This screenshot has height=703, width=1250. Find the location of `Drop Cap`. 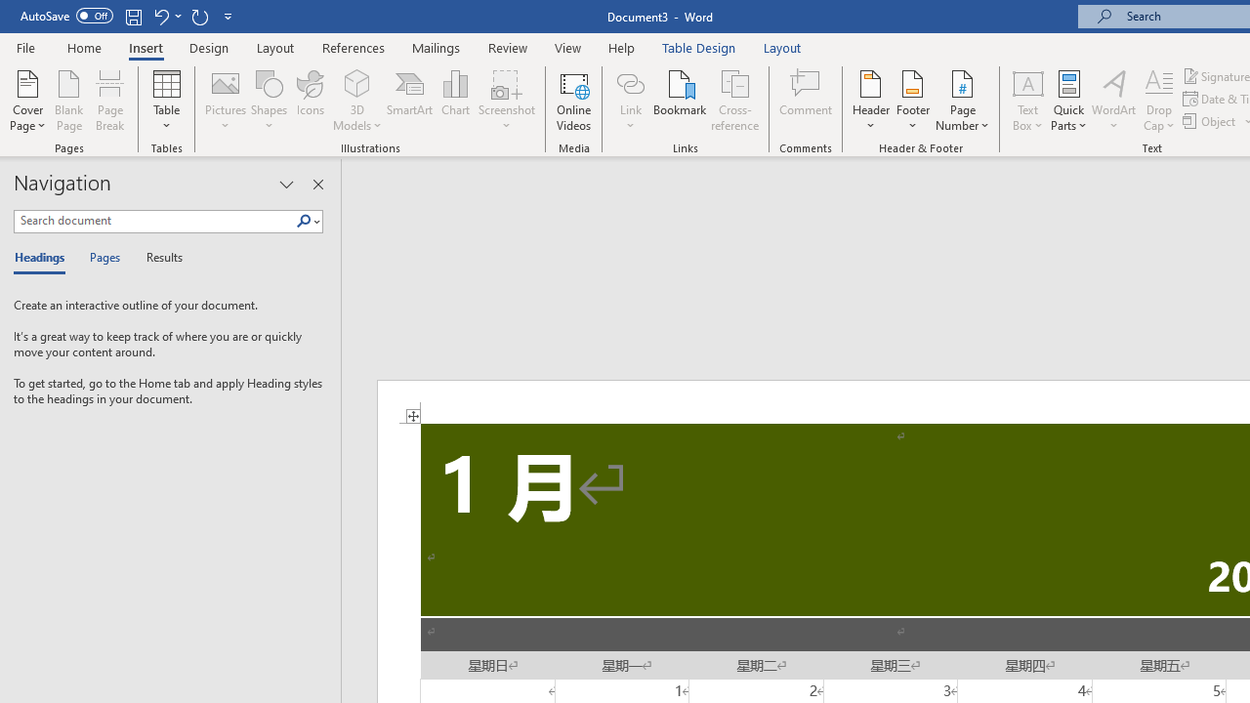

Drop Cap is located at coordinates (1159, 100).